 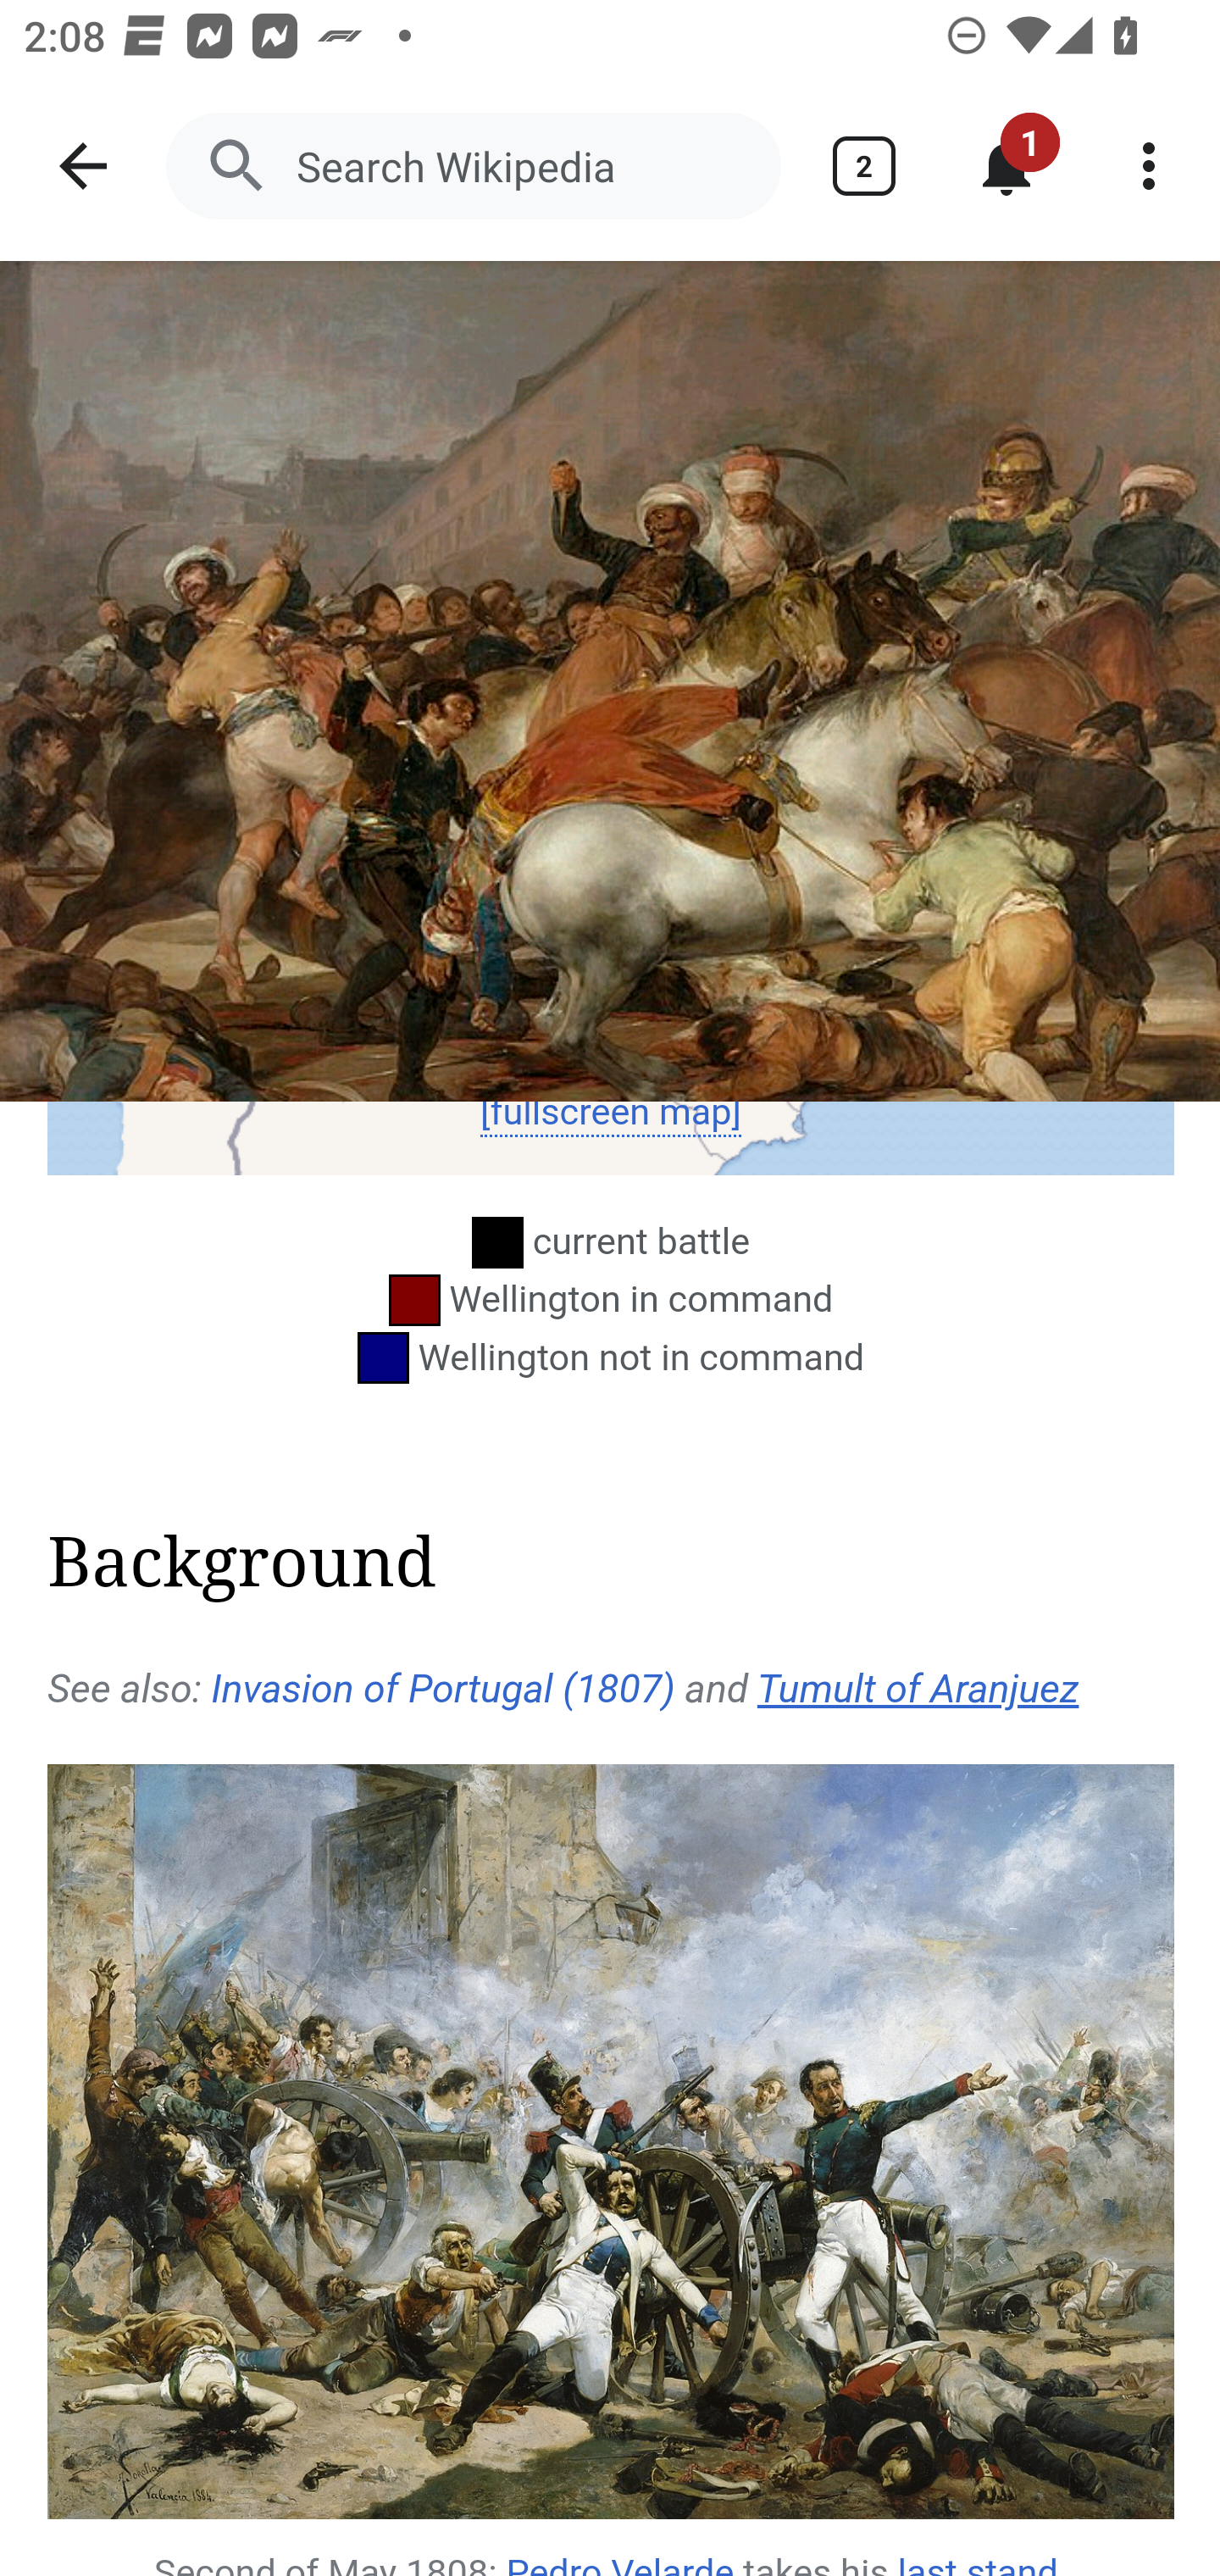 What do you see at coordinates (83, 166) in the screenshot?
I see `Navigate up` at bounding box center [83, 166].